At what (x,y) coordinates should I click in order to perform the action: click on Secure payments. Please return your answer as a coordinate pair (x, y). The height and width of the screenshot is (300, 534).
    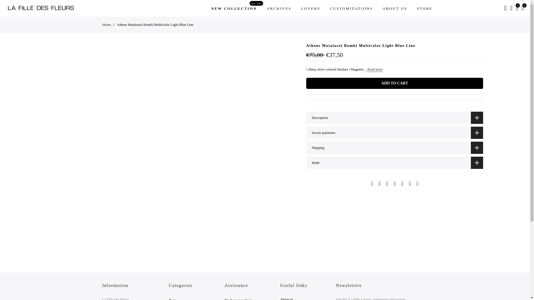
    Looking at the image, I should click on (394, 83).